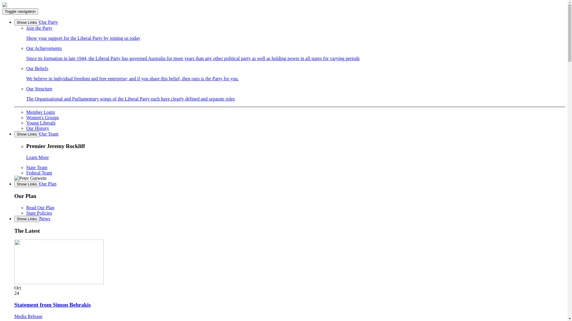  Describe the element at coordinates (45, 219) in the screenshot. I see `News` at that location.